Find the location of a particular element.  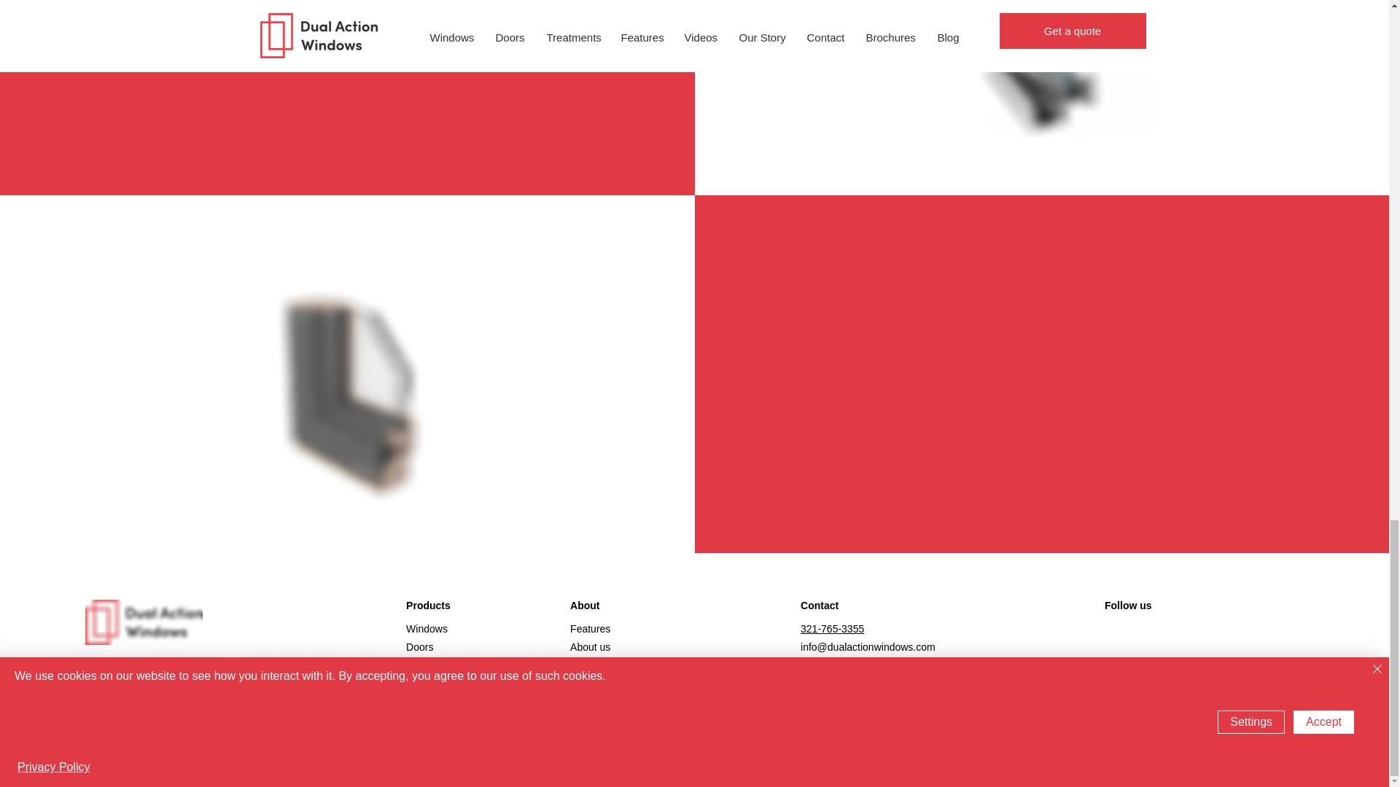

Blog is located at coordinates (580, 684).